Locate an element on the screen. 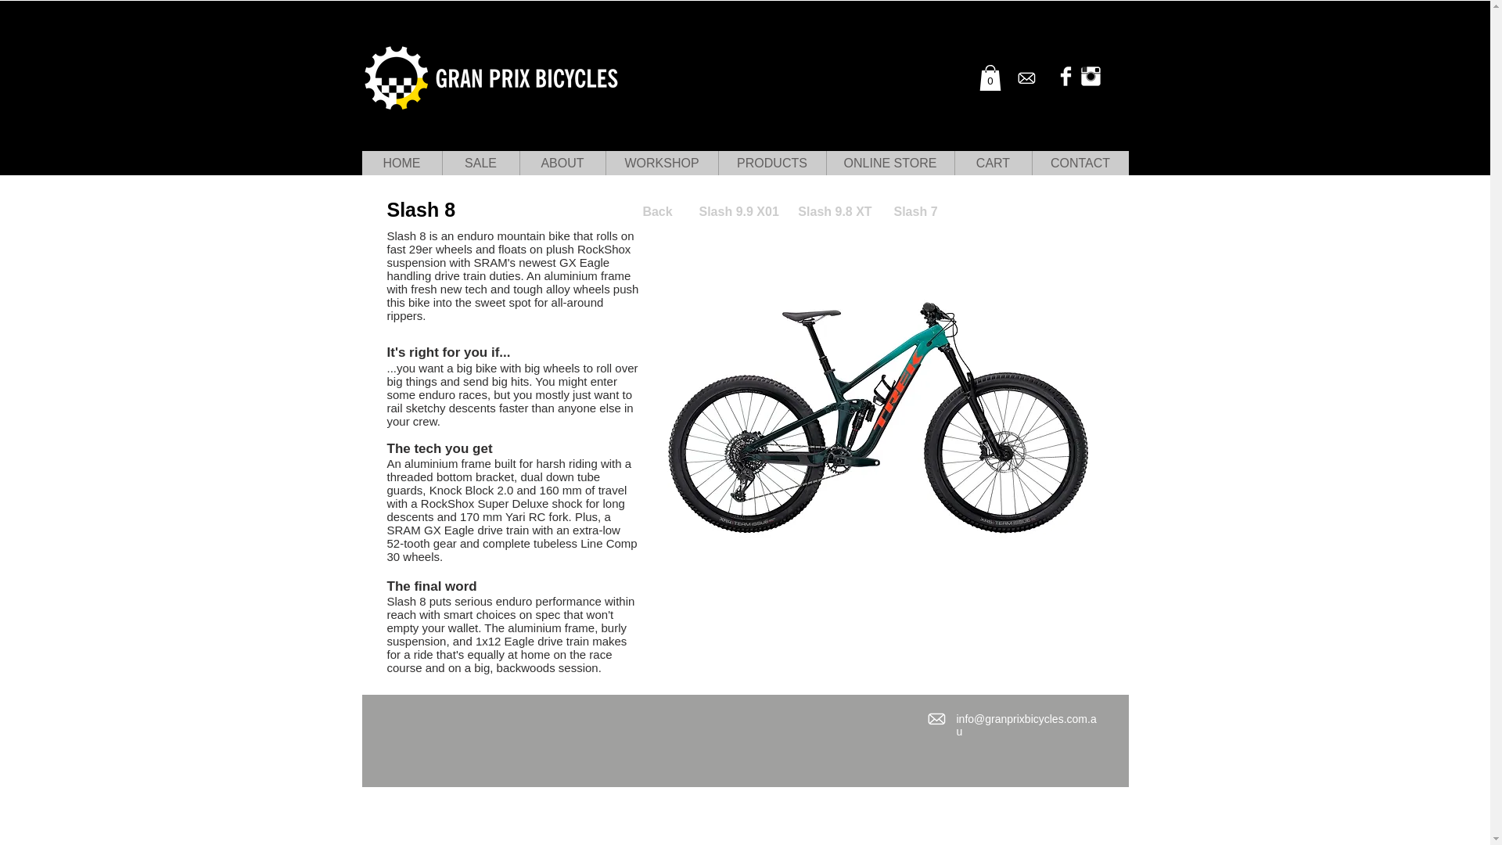 This screenshot has width=1502, height=845. WORKSHOP is located at coordinates (661, 163).